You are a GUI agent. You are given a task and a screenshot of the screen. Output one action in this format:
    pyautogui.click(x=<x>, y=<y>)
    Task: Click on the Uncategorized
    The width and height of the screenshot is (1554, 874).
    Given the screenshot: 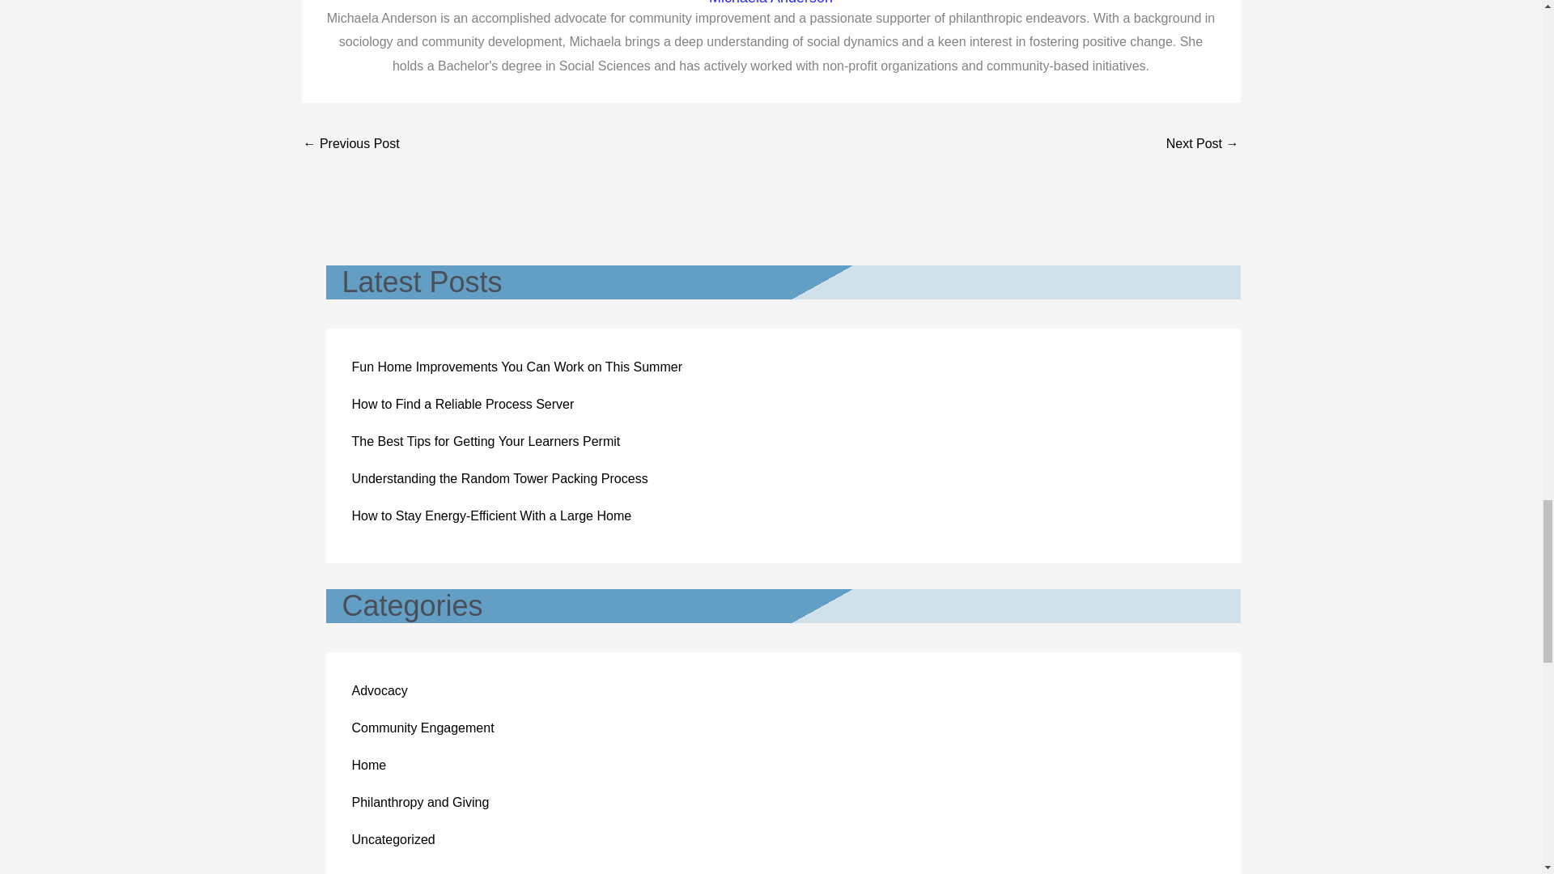 What is the action you would take?
    pyautogui.click(x=393, y=840)
    